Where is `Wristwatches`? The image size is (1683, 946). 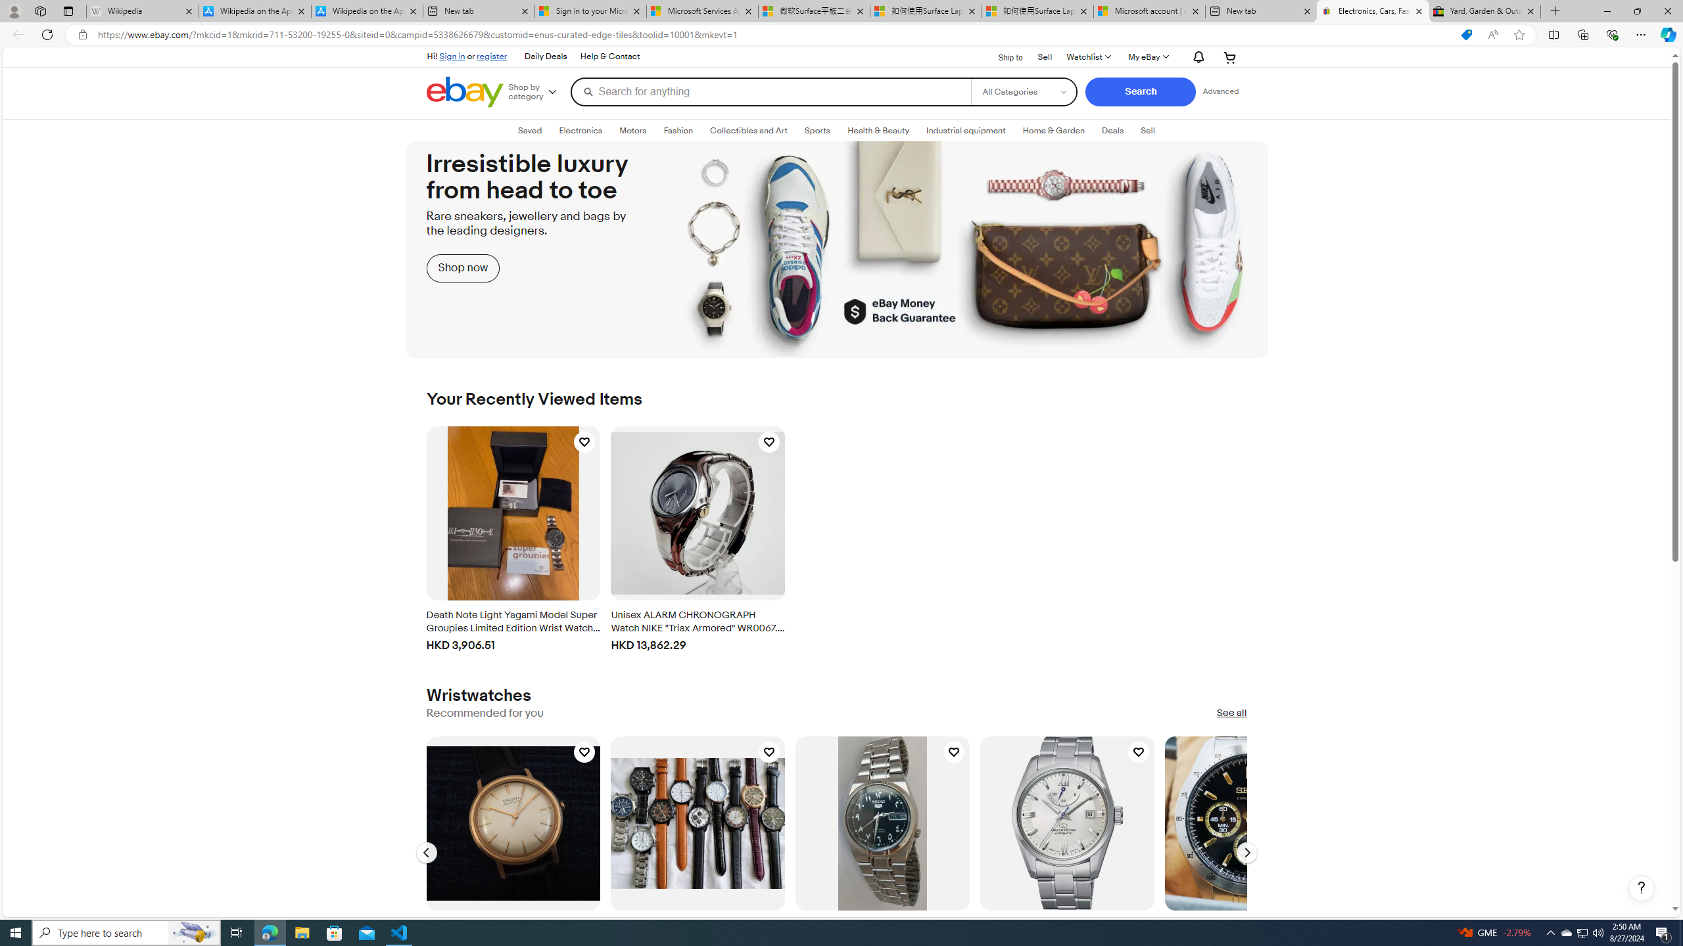 Wristwatches is located at coordinates (479, 695).